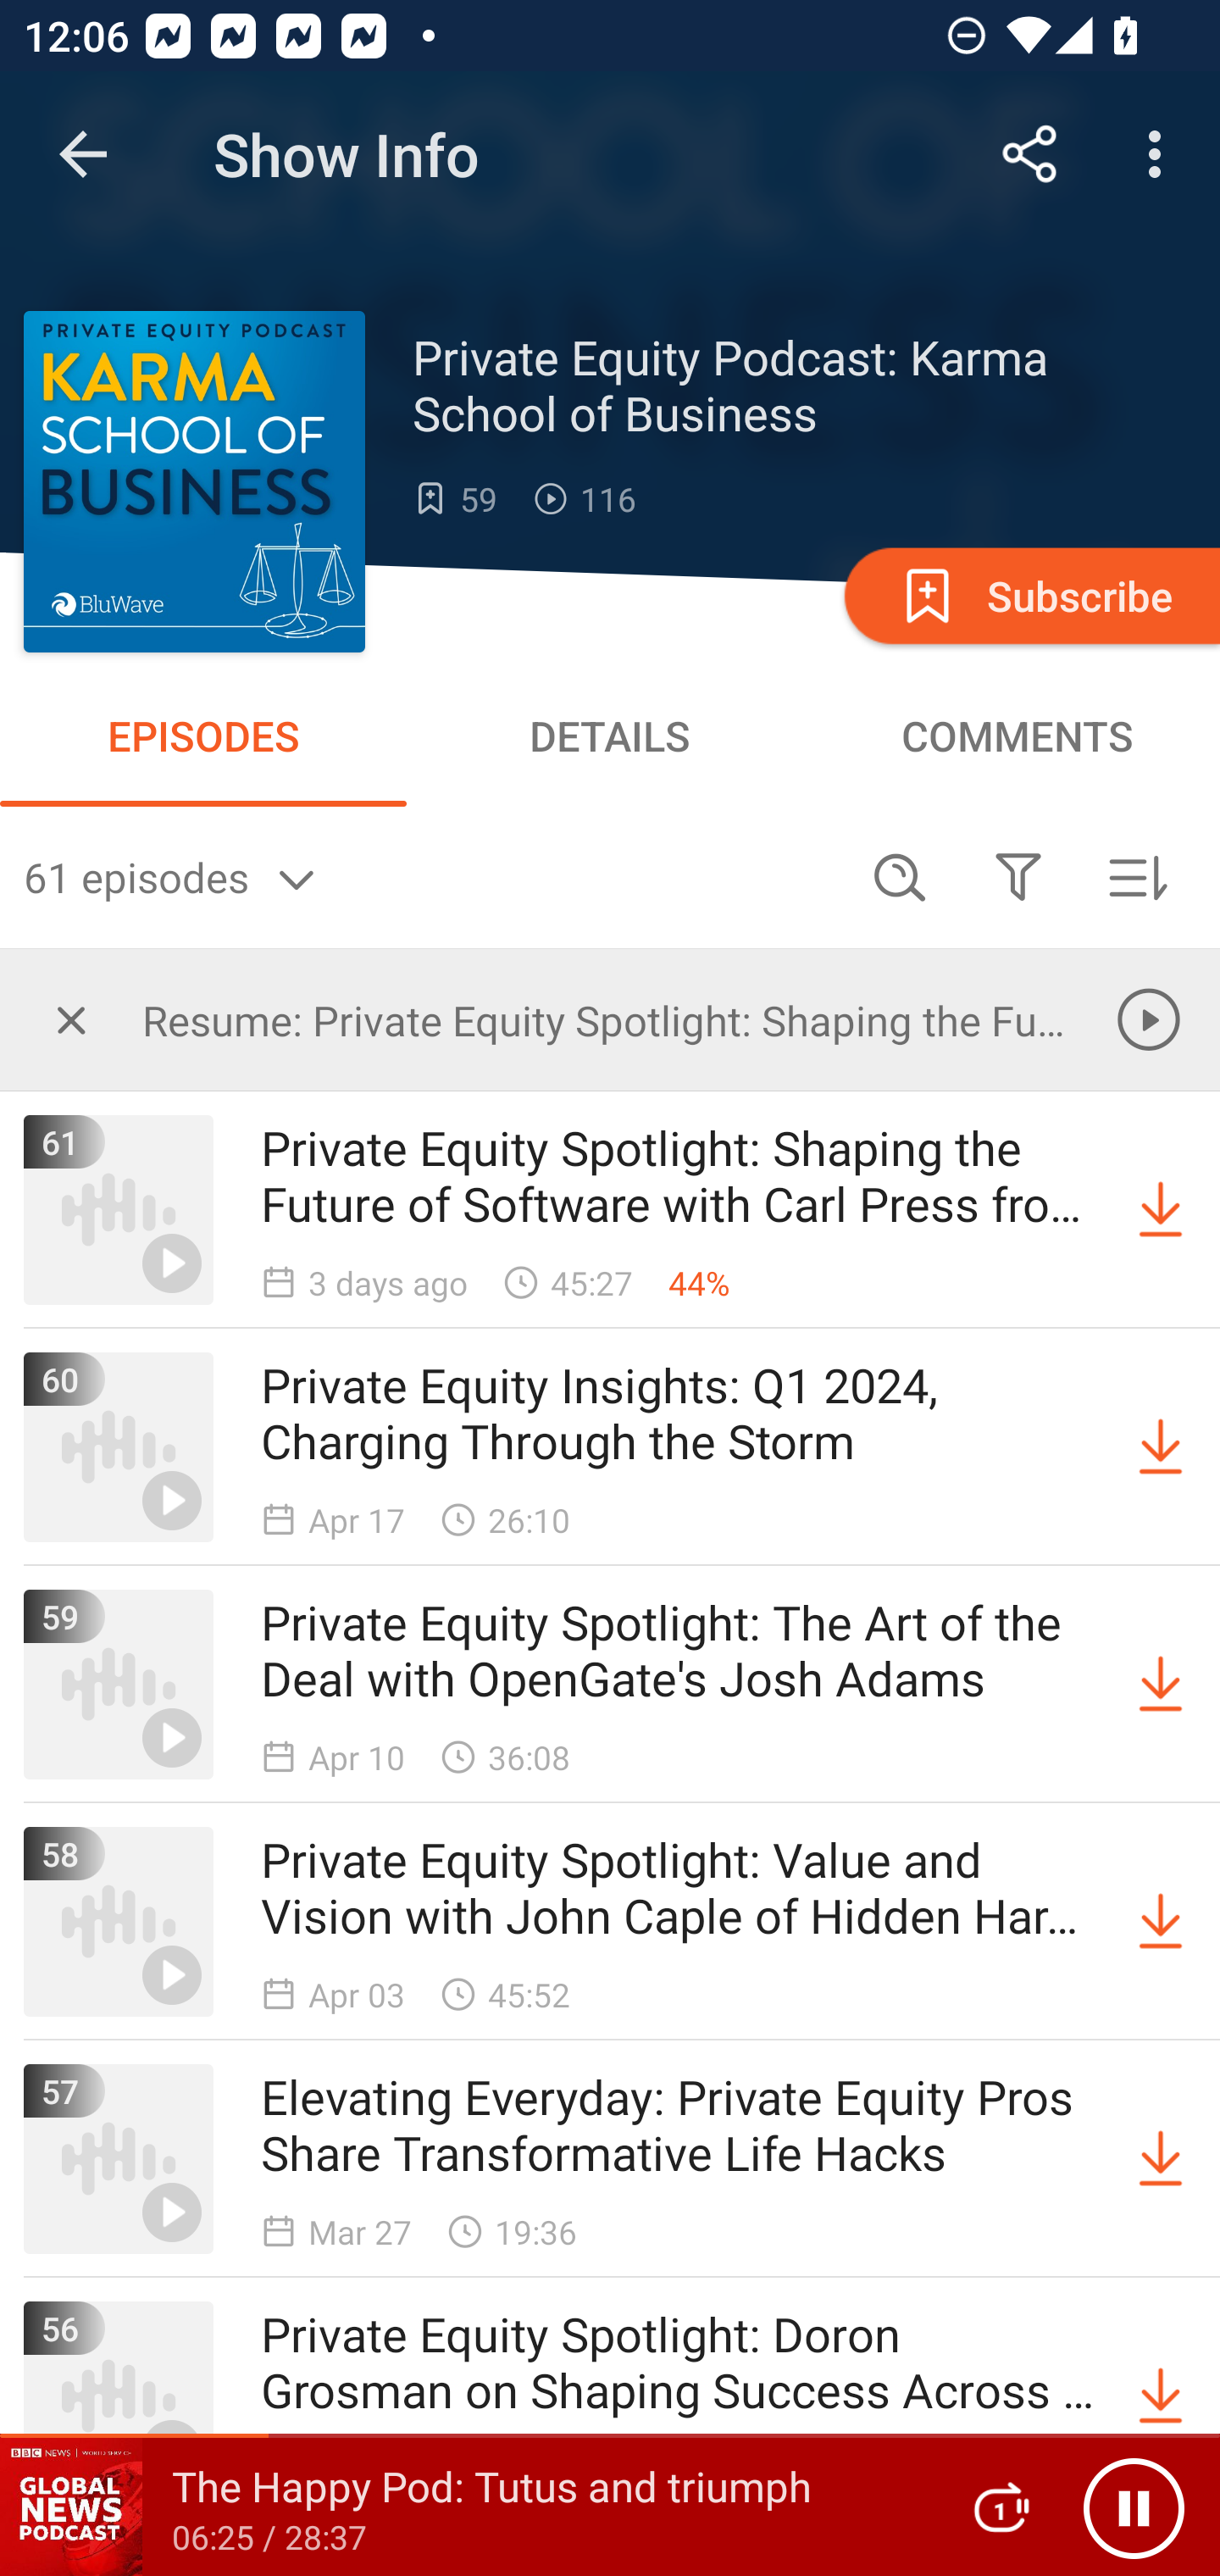  Describe the element at coordinates (1161, 154) in the screenshot. I see `More options` at that location.